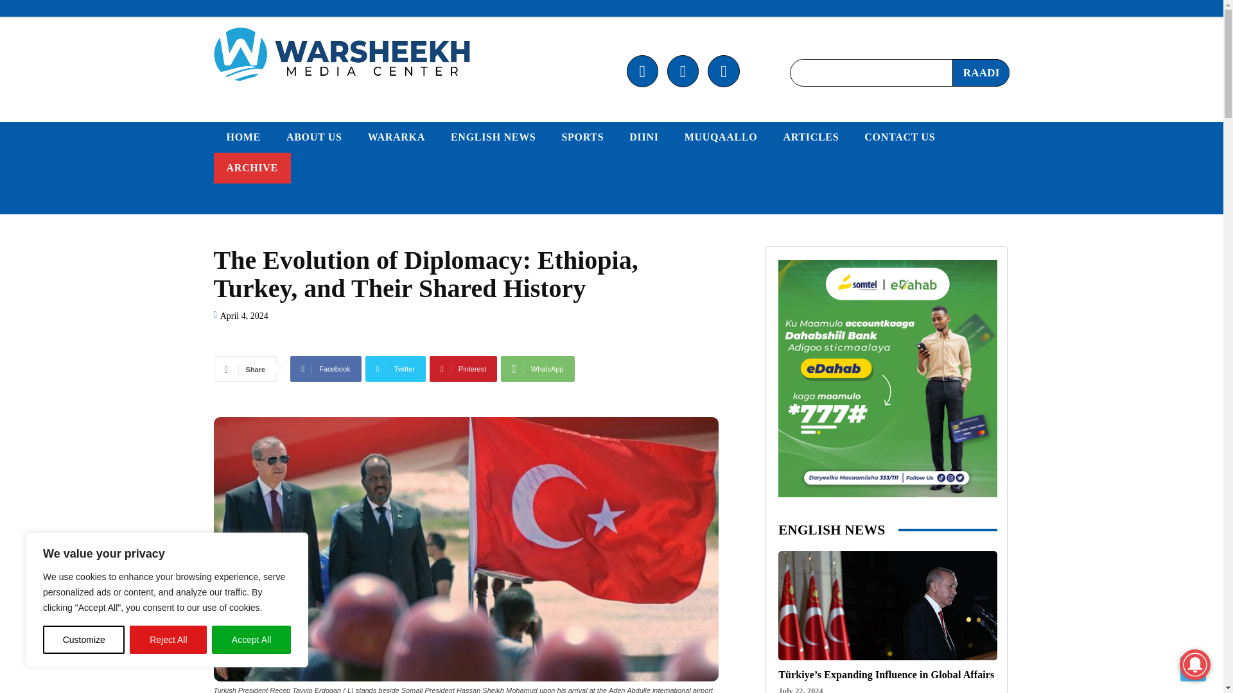 The height and width of the screenshot is (693, 1233). Describe the element at coordinates (252, 640) in the screenshot. I see `Accept All` at that location.